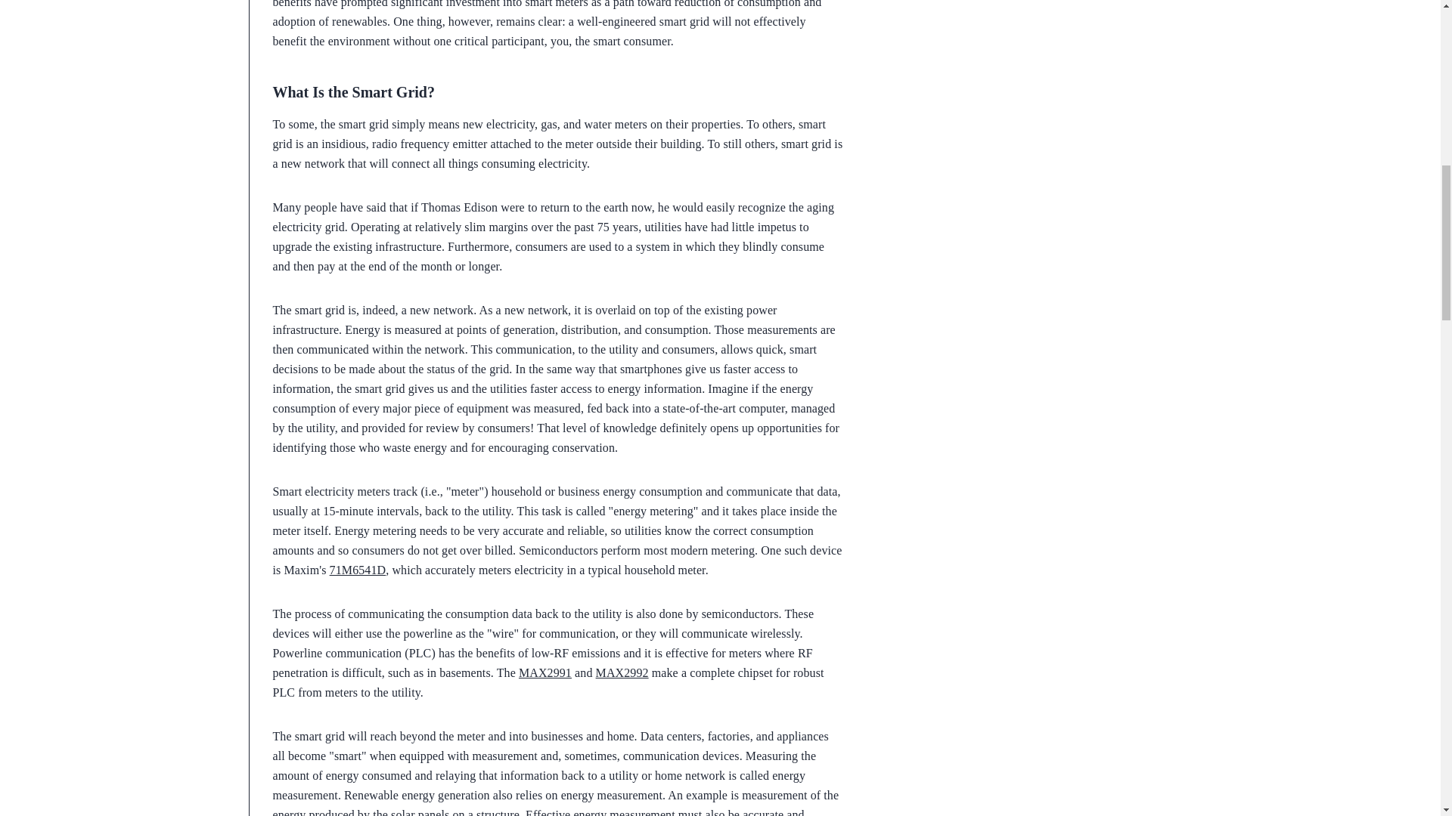 This screenshot has height=816, width=1452. What do you see at coordinates (544, 672) in the screenshot?
I see `MAX2991` at bounding box center [544, 672].